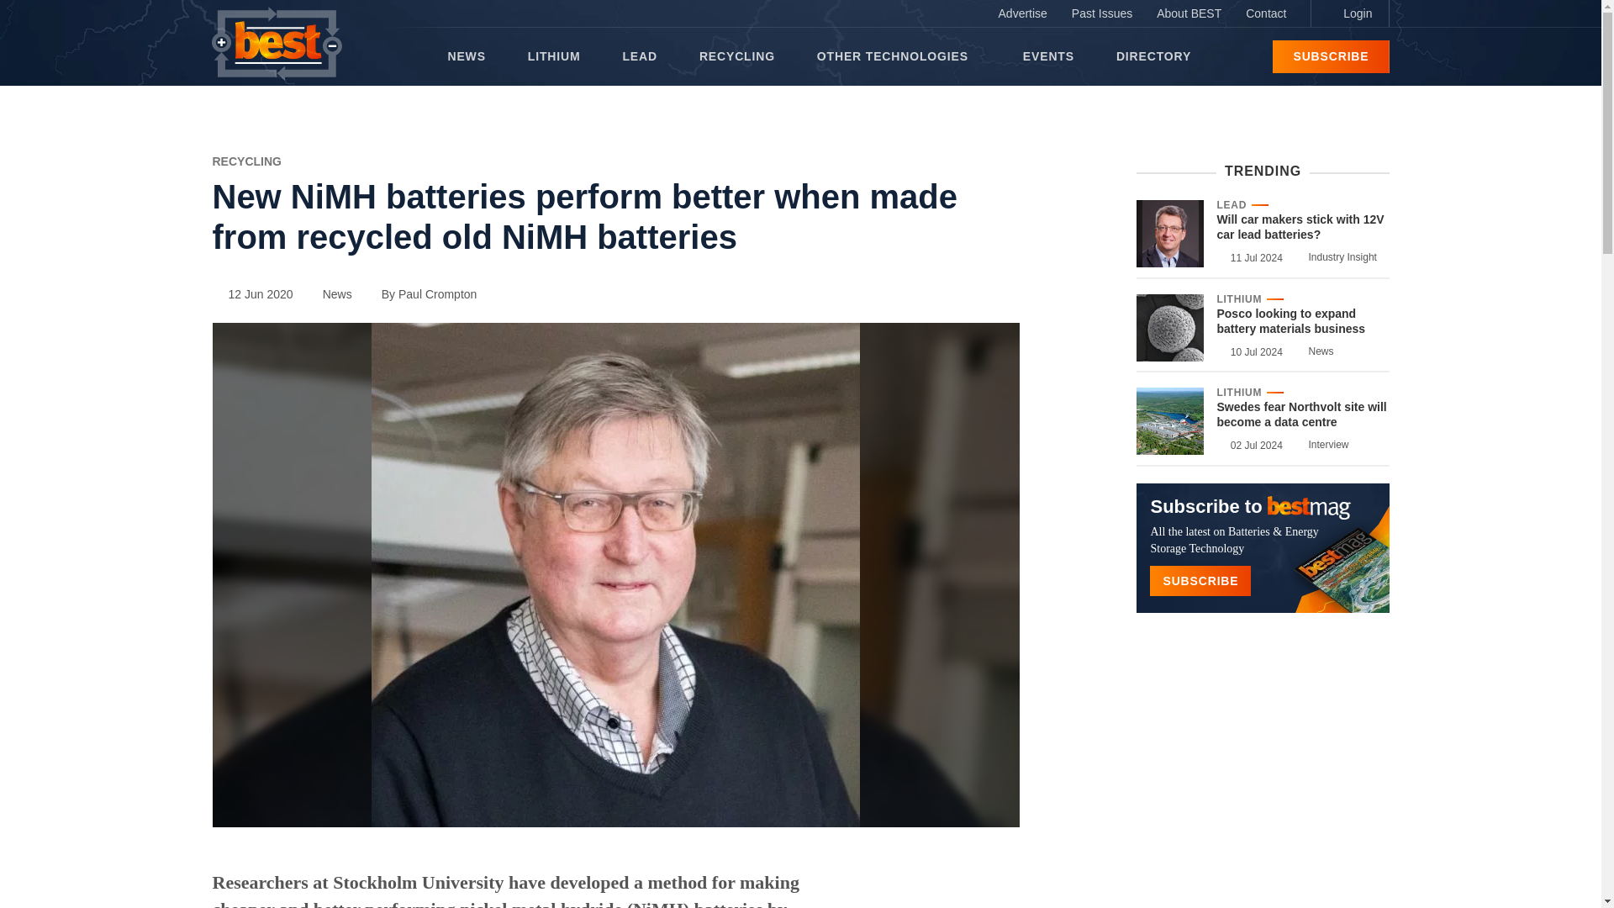 The width and height of the screenshot is (1614, 908). Describe the element at coordinates (1189, 13) in the screenshot. I see `About BEST` at that location.